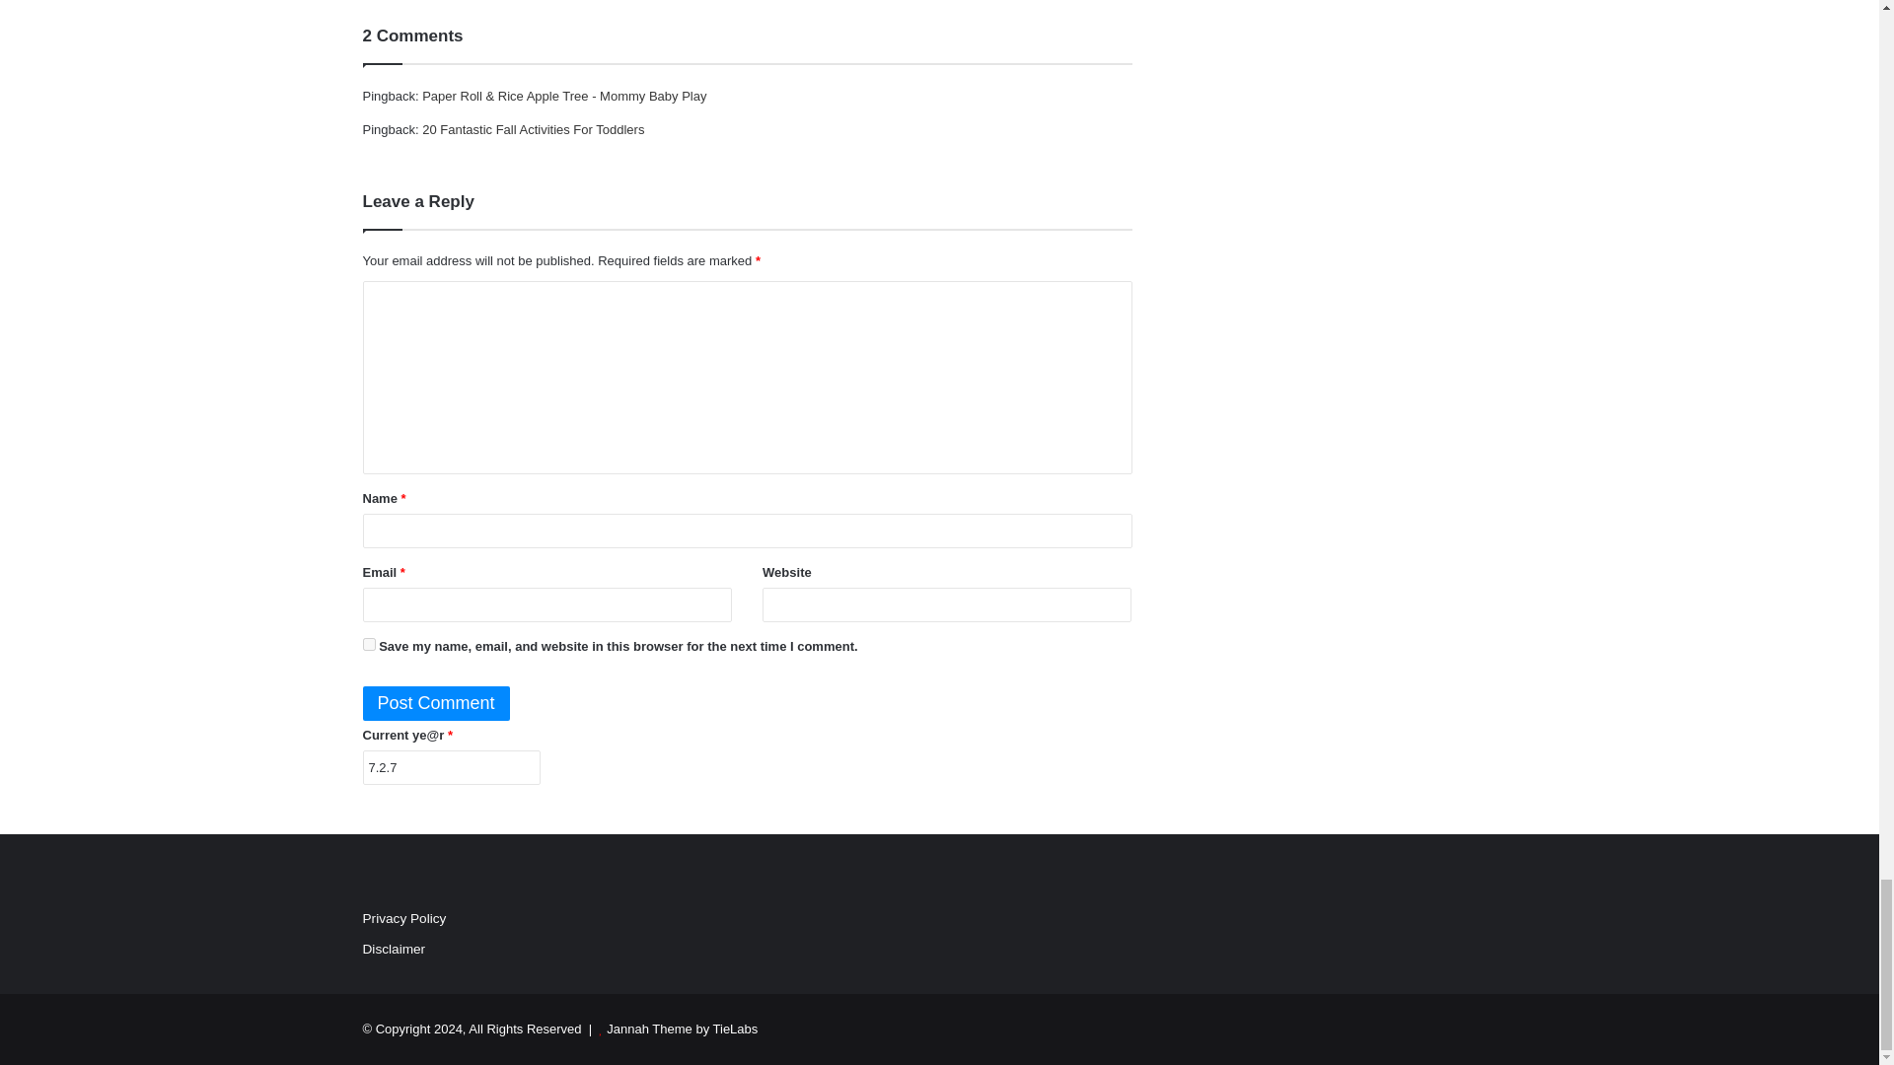  I want to click on Post Comment, so click(436, 703).